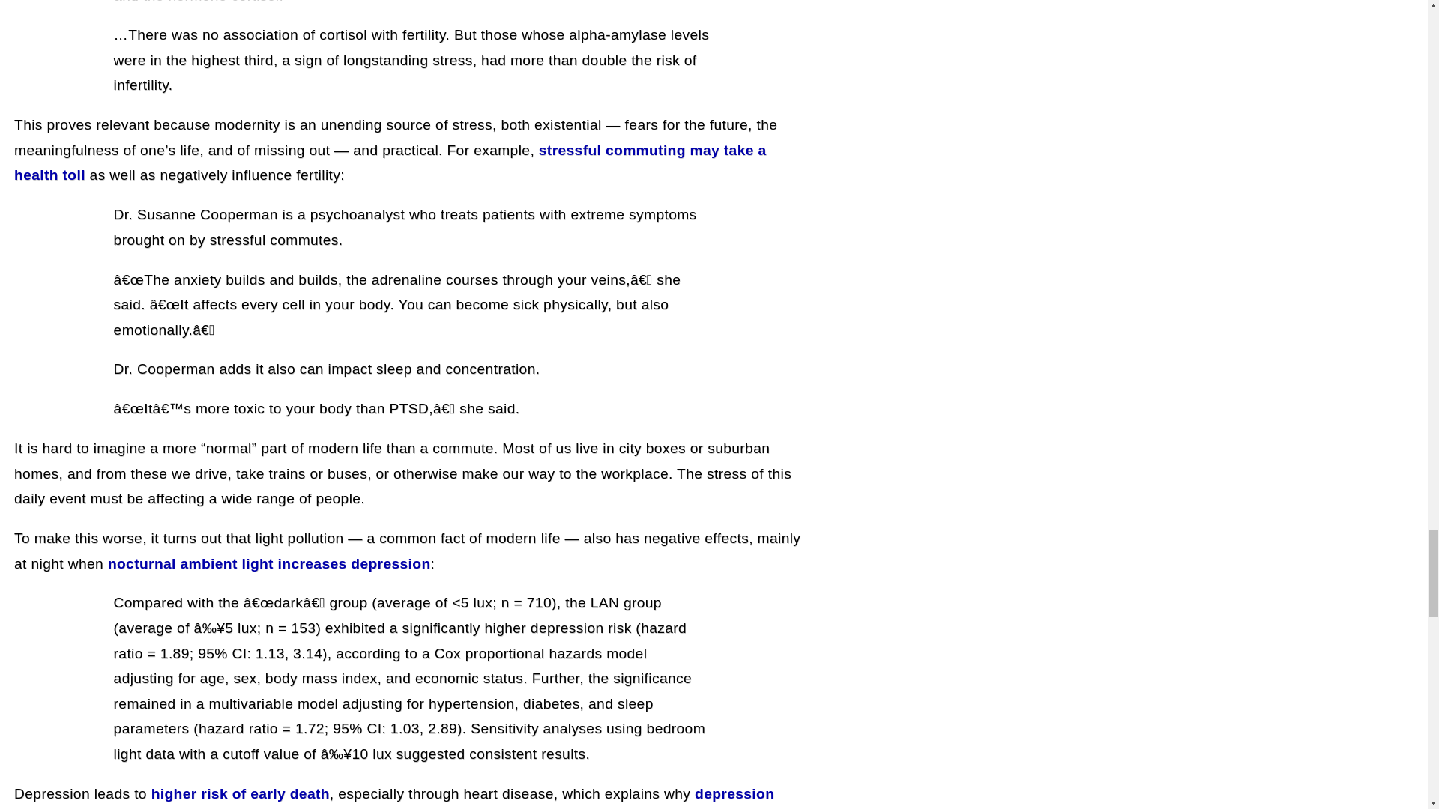  Describe the element at coordinates (240, 793) in the screenshot. I see `higher risk of early death` at that location.